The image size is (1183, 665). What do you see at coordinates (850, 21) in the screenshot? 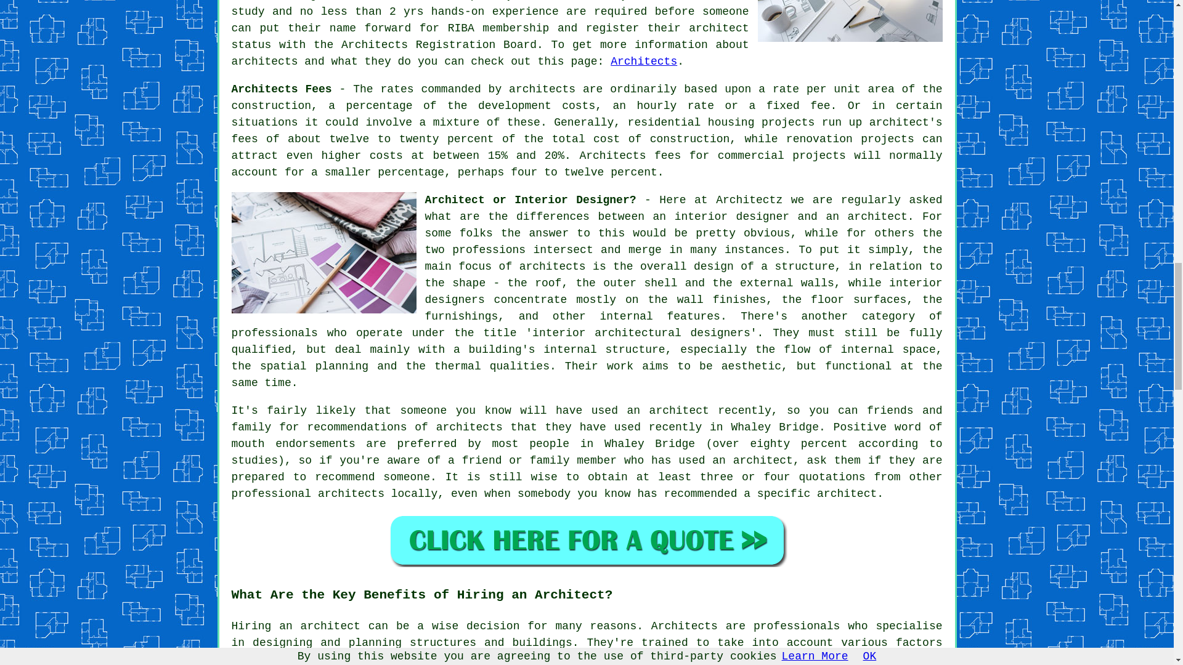
I see `Architects Near Whaley Bridge Derbyshire` at bounding box center [850, 21].